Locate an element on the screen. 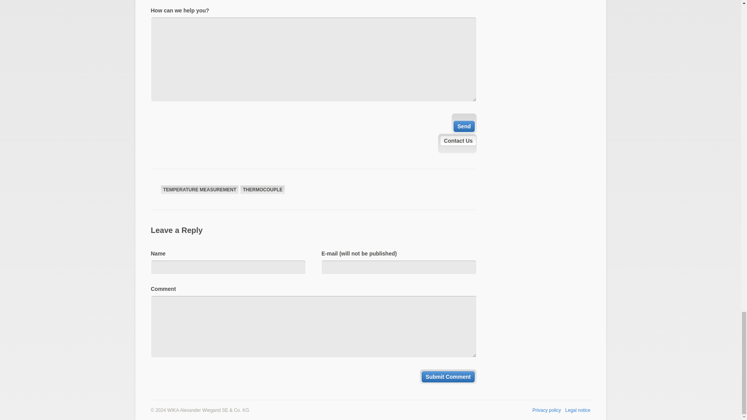 This screenshot has height=420, width=747. Submit Comment is located at coordinates (448, 376).